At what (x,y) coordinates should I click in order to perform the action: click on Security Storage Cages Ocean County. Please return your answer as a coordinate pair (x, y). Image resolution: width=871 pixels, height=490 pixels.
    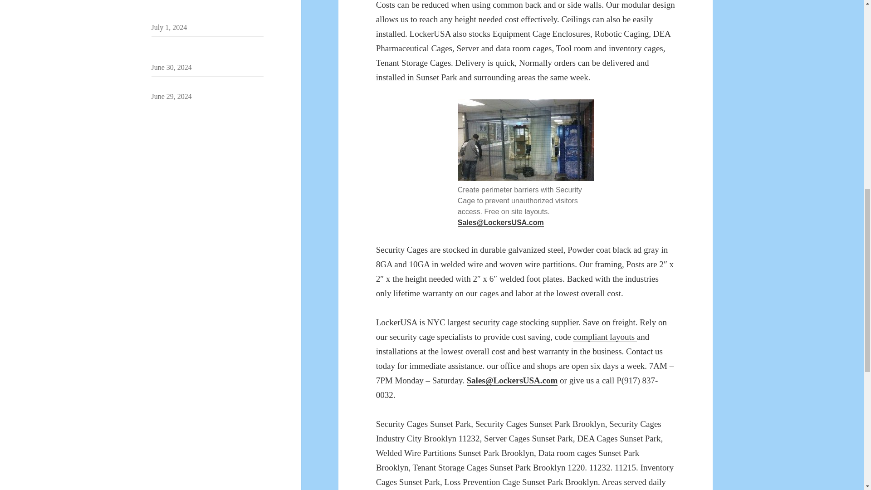
    Looking at the image, I should click on (207, 85).